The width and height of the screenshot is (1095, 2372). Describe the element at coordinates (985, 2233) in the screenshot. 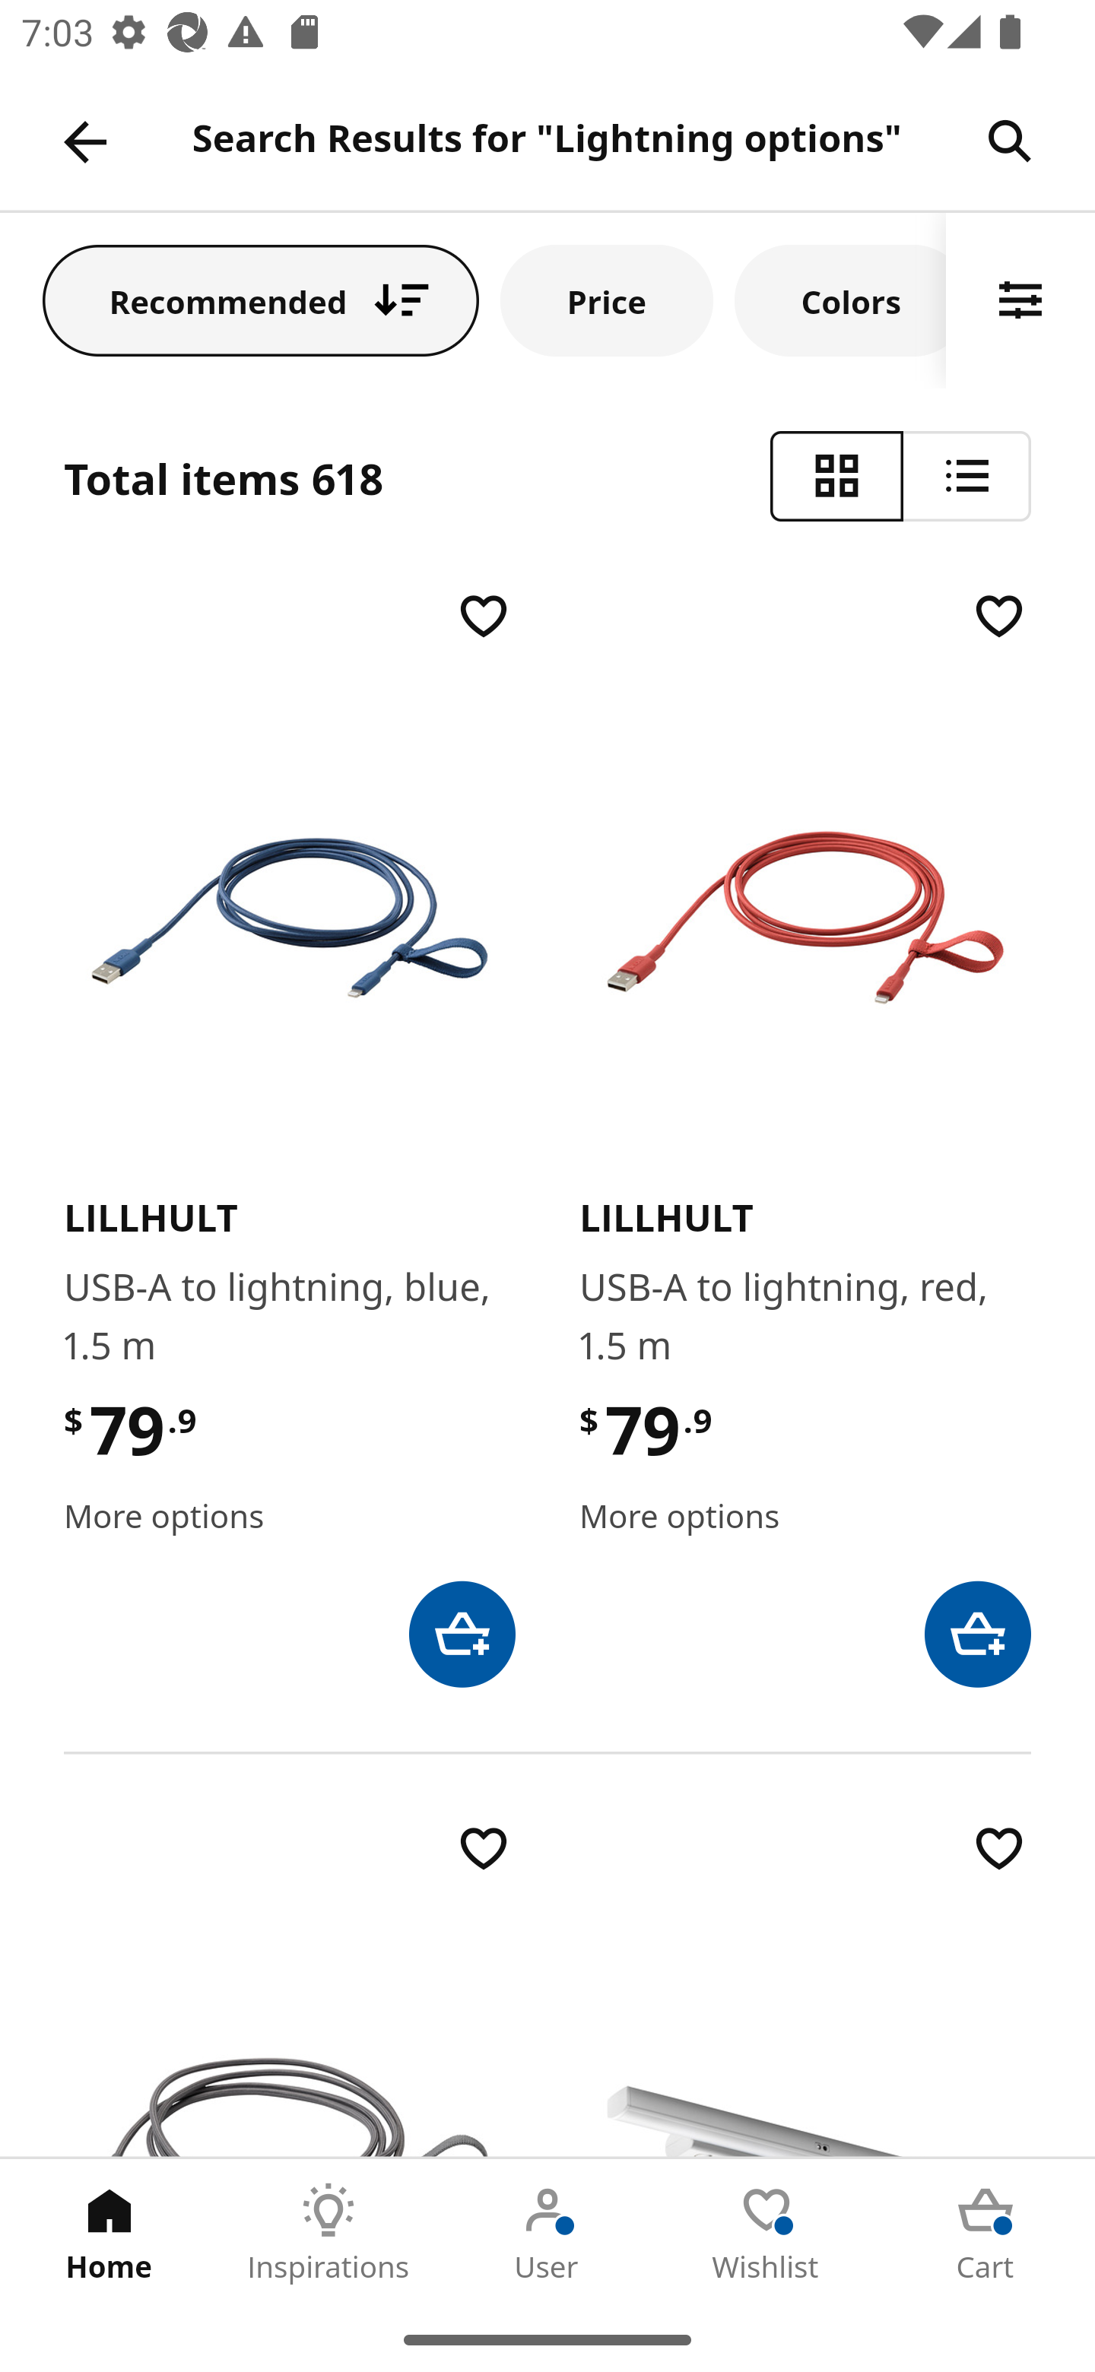

I see `Cart
Tab 5 of 5` at that location.